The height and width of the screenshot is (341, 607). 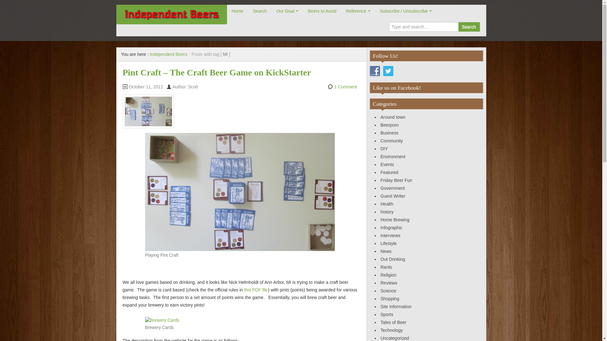 I want to click on history, so click(x=387, y=212).